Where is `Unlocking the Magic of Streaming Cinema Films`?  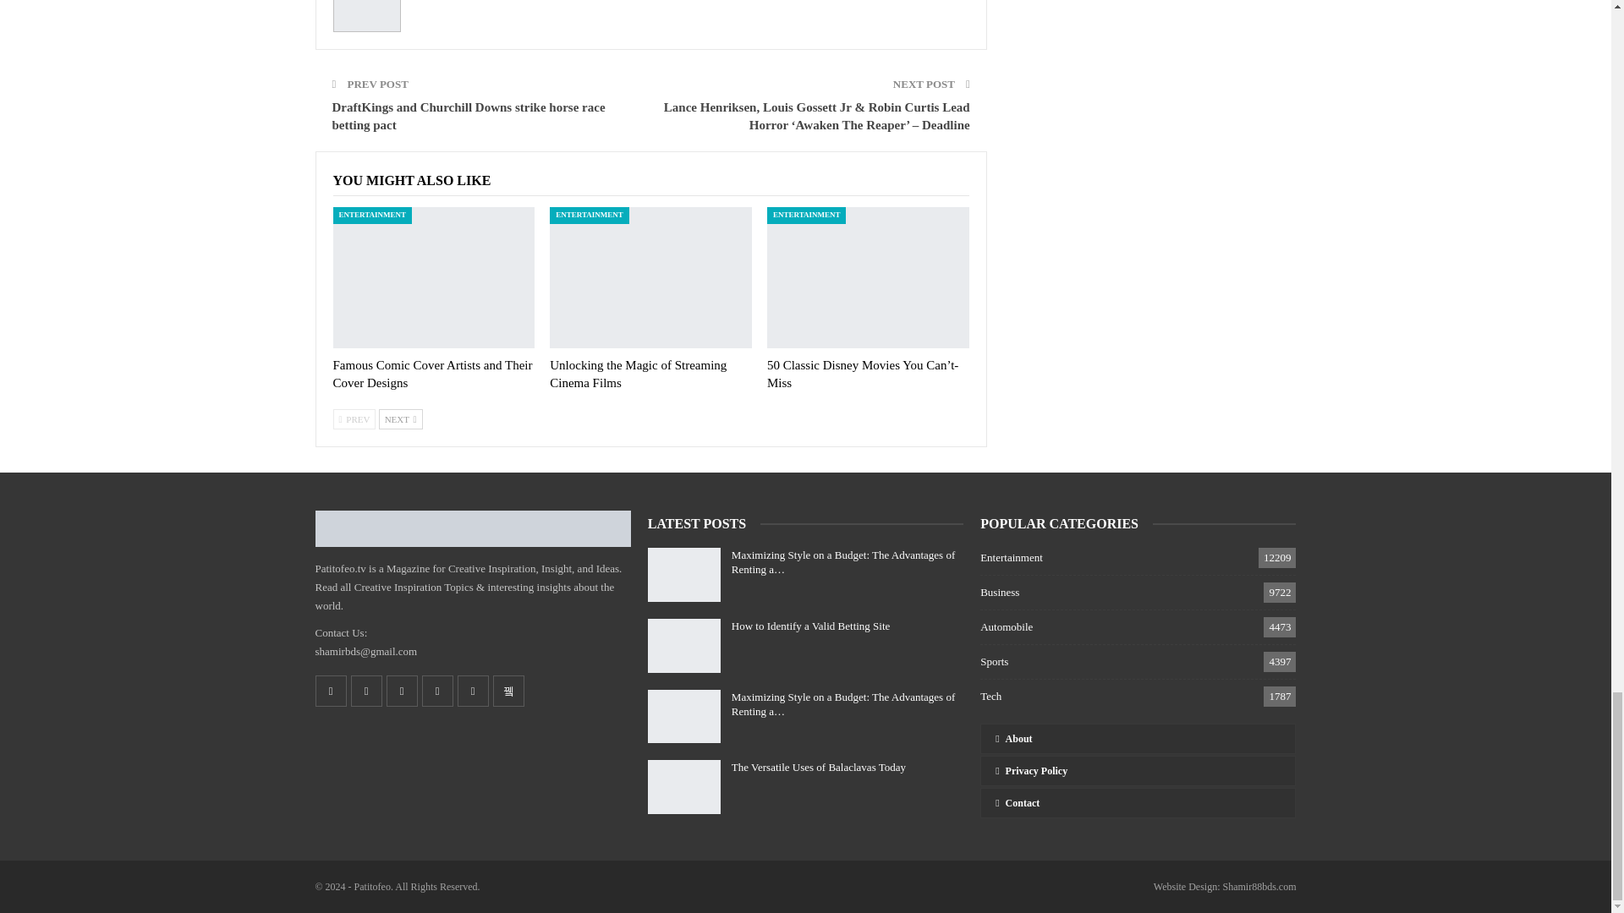
Unlocking the Magic of Streaming Cinema Films is located at coordinates (638, 374).